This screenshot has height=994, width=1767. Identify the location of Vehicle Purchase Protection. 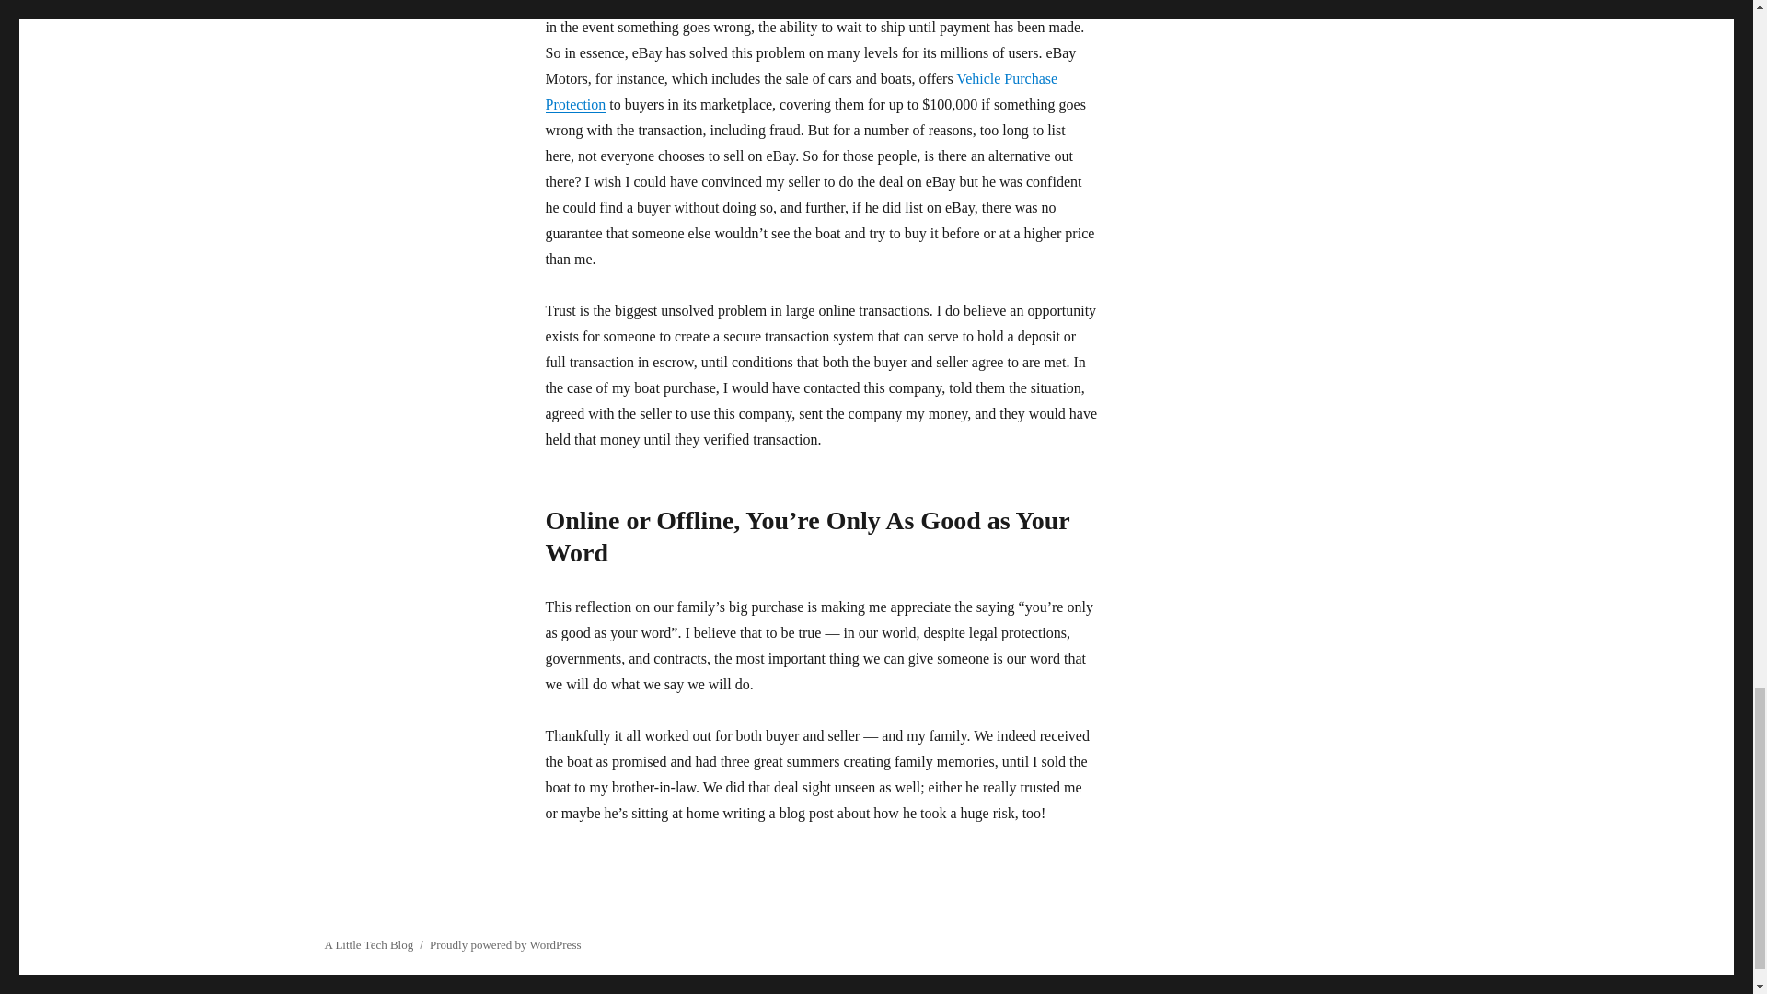
(801, 91).